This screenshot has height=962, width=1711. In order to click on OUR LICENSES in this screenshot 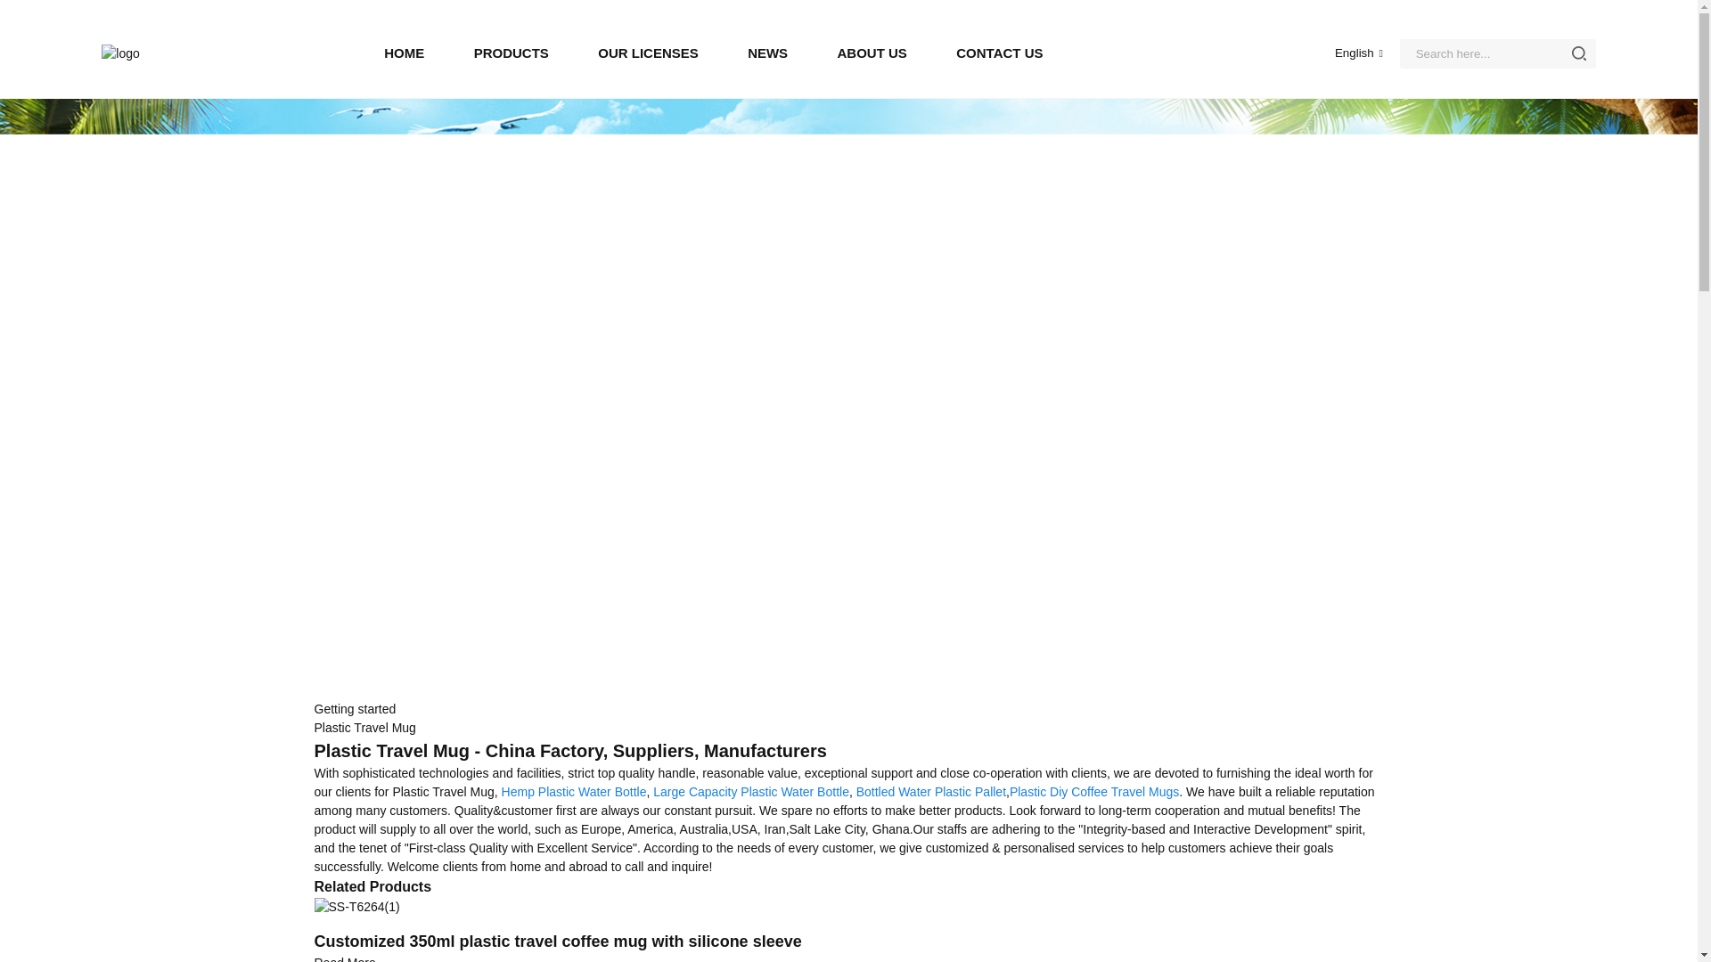, I will do `click(647, 53)`.